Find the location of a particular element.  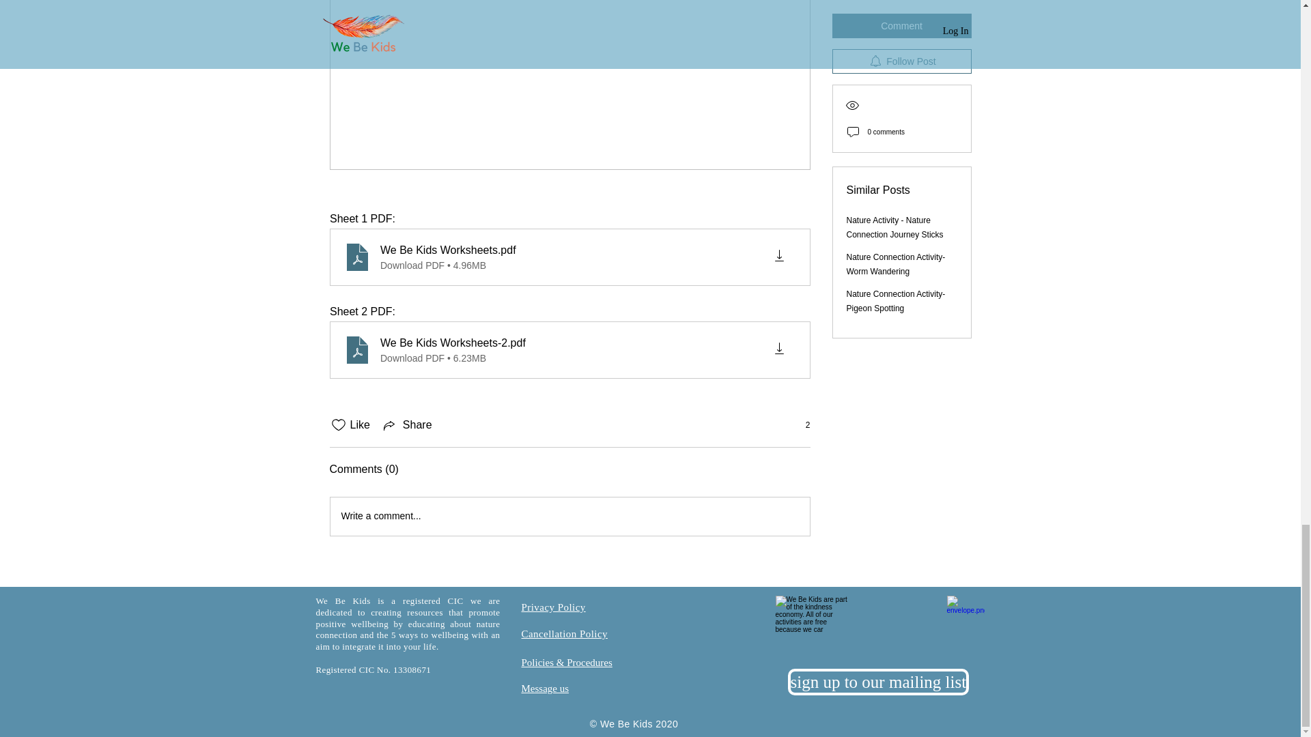

2 is located at coordinates (800, 424).